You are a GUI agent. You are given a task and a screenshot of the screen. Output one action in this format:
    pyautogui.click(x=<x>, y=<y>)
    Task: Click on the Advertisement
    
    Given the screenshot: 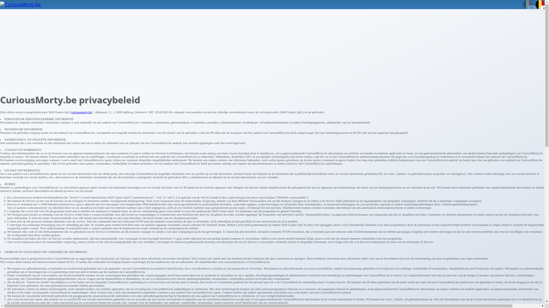 What is the action you would take?
    pyautogui.click(x=172, y=49)
    